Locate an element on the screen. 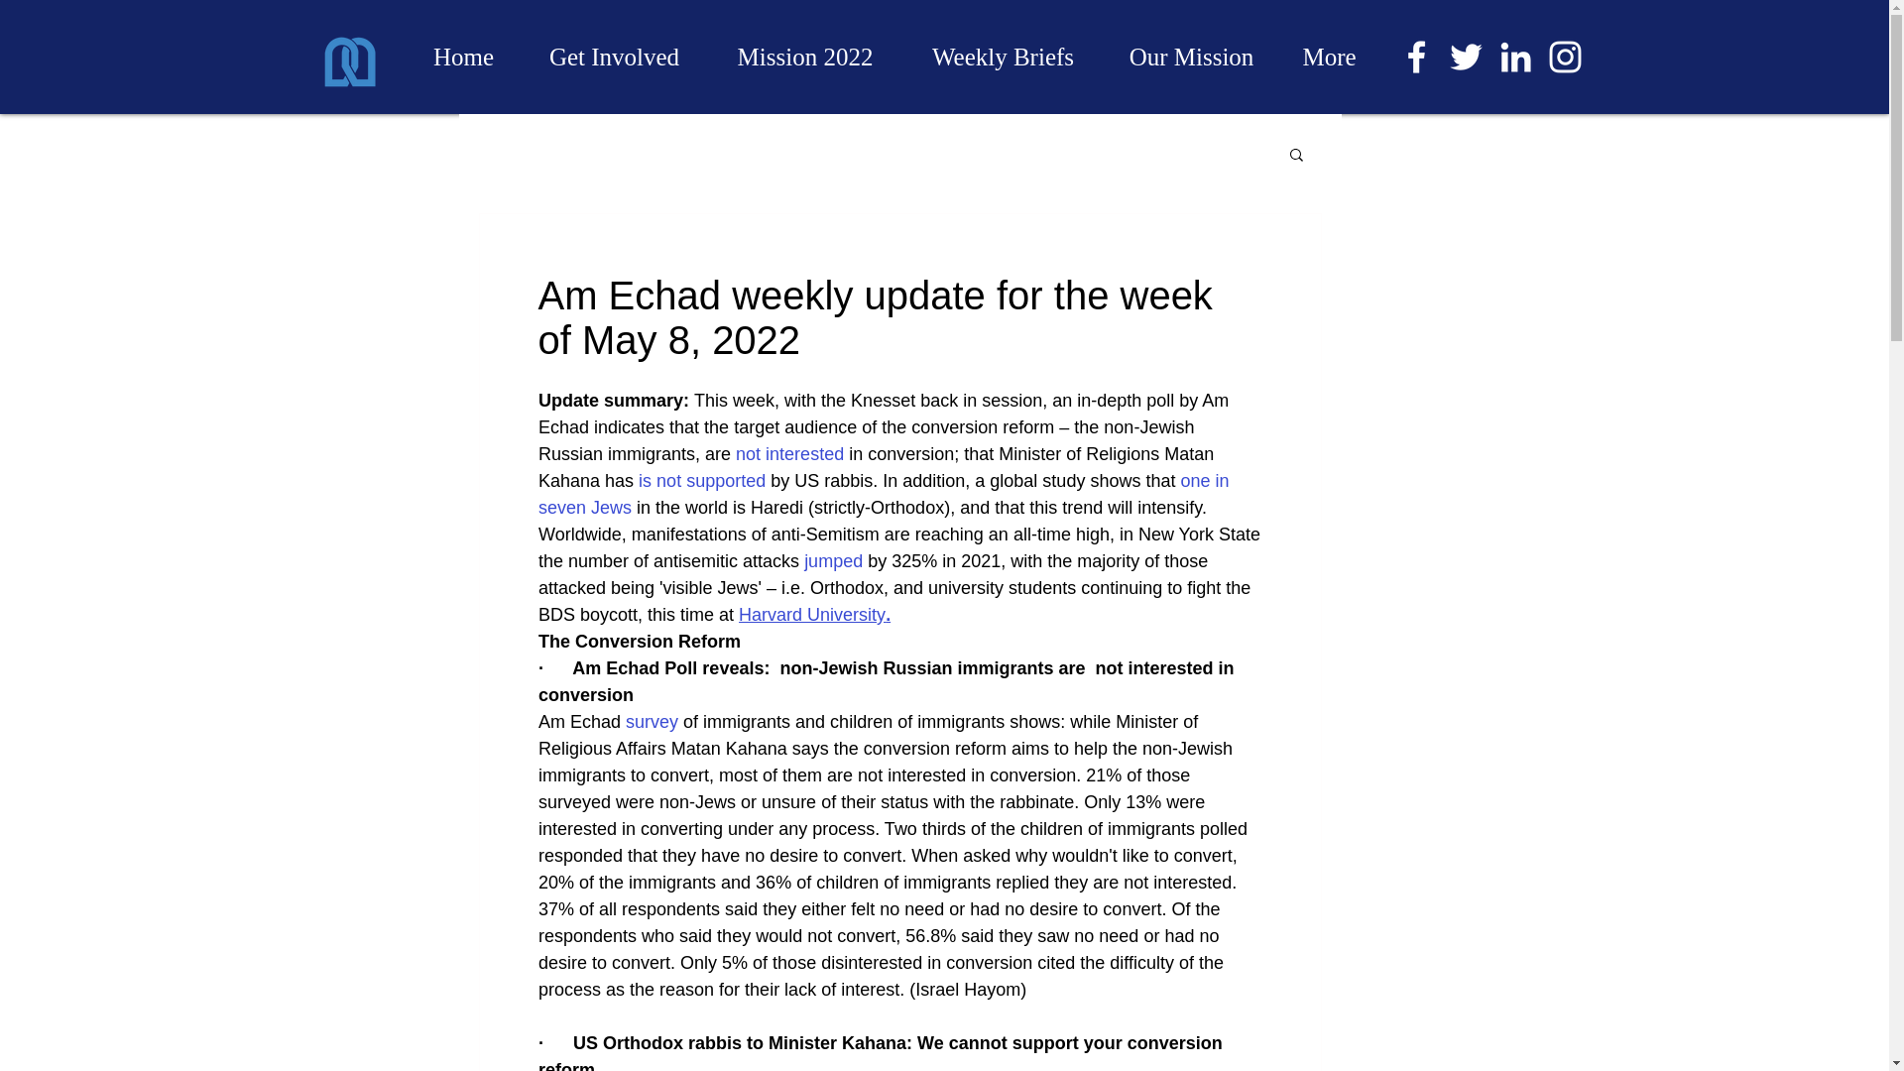 The width and height of the screenshot is (1904, 1071). jumped is located at coordinates (833, 561).